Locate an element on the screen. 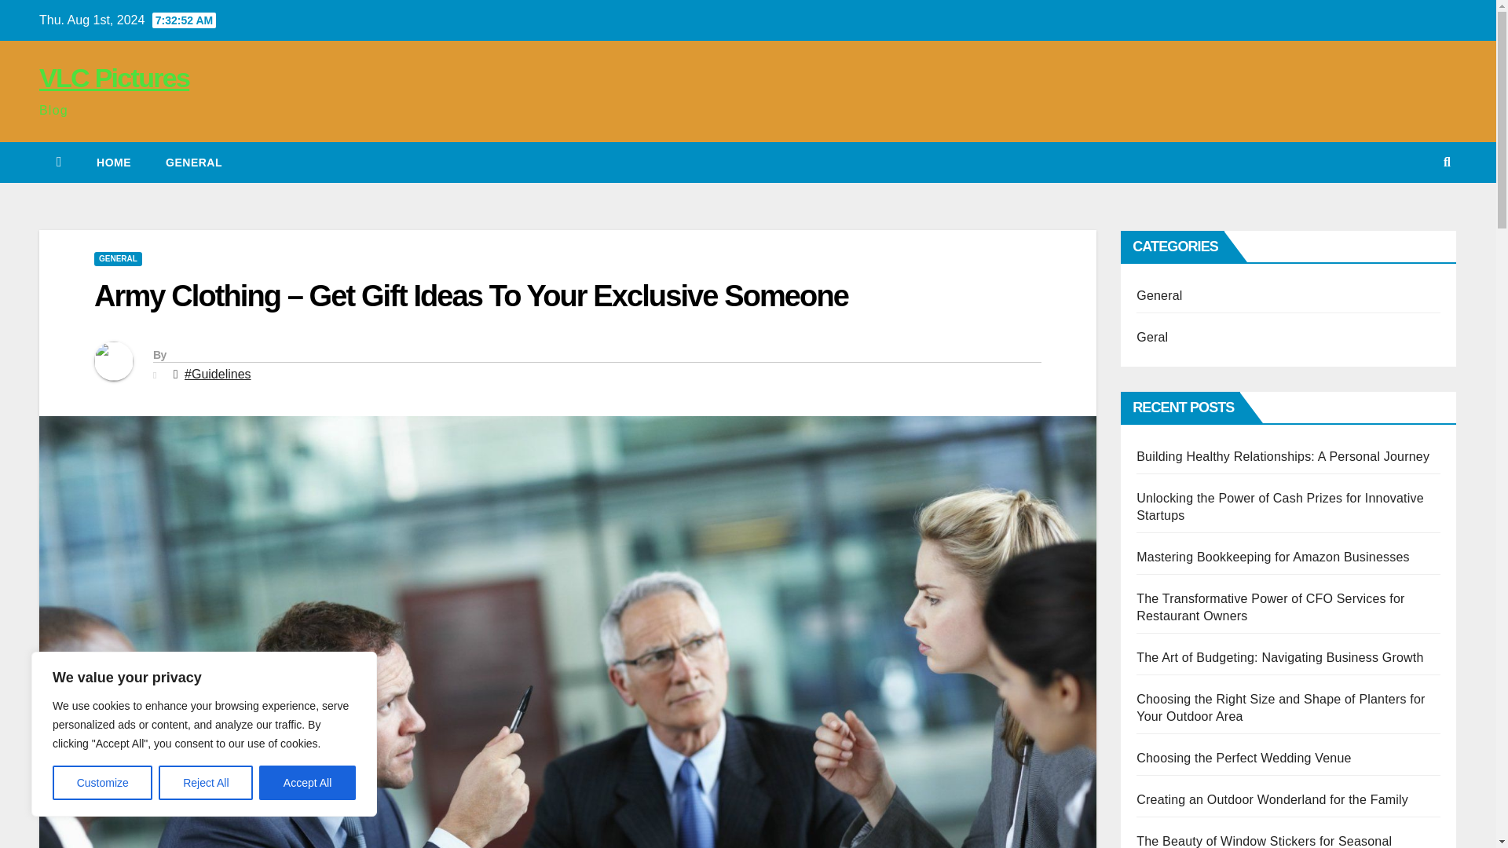 Image resolution: width=1508 pixels, height=848 pixels. Reject All is located at coordinates (206, 783).